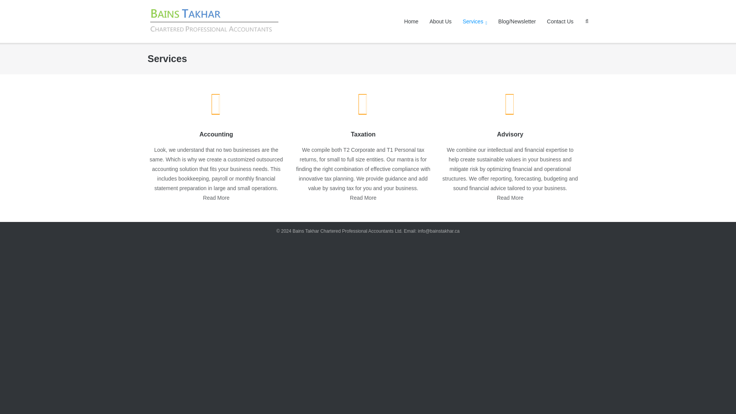 Image resolution: width=736 pixels, height=414 pixels. What do you see at coordinates (216, 134) in the screenshot?
I see `Accounting` at bounding box center [216, 134].